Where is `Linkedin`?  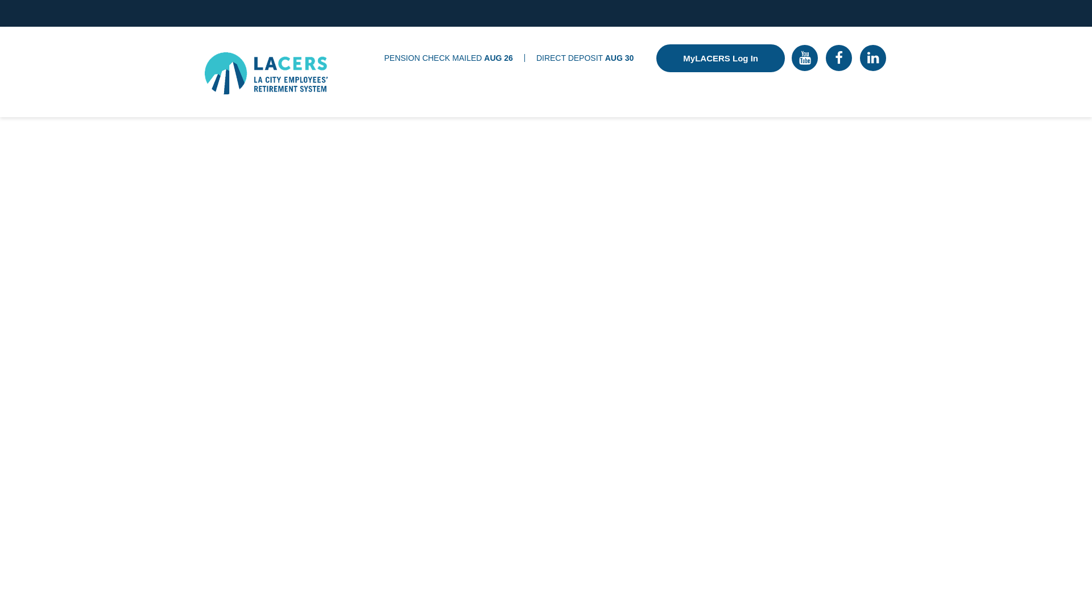 Linkedin is located at coordinates (872, 58).